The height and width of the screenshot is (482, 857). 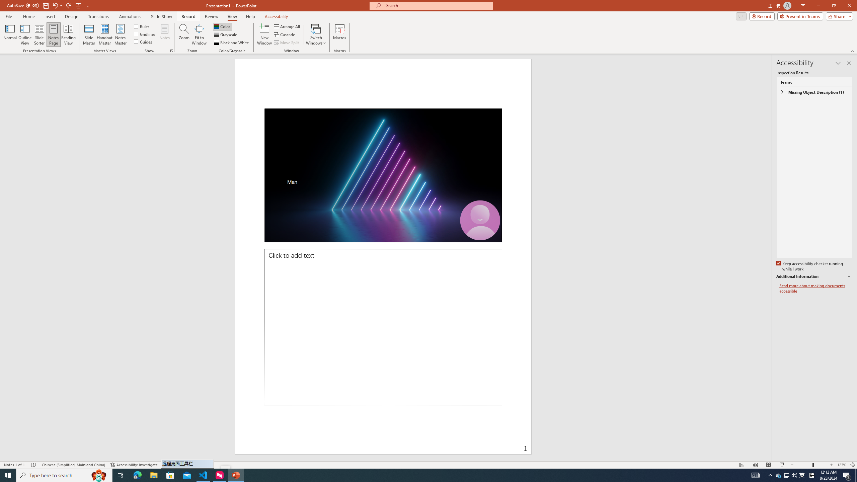 What do you see at coordinates (120, 34) in the screenshot?
I see `Notes Master` at bounding box center [120, 34].